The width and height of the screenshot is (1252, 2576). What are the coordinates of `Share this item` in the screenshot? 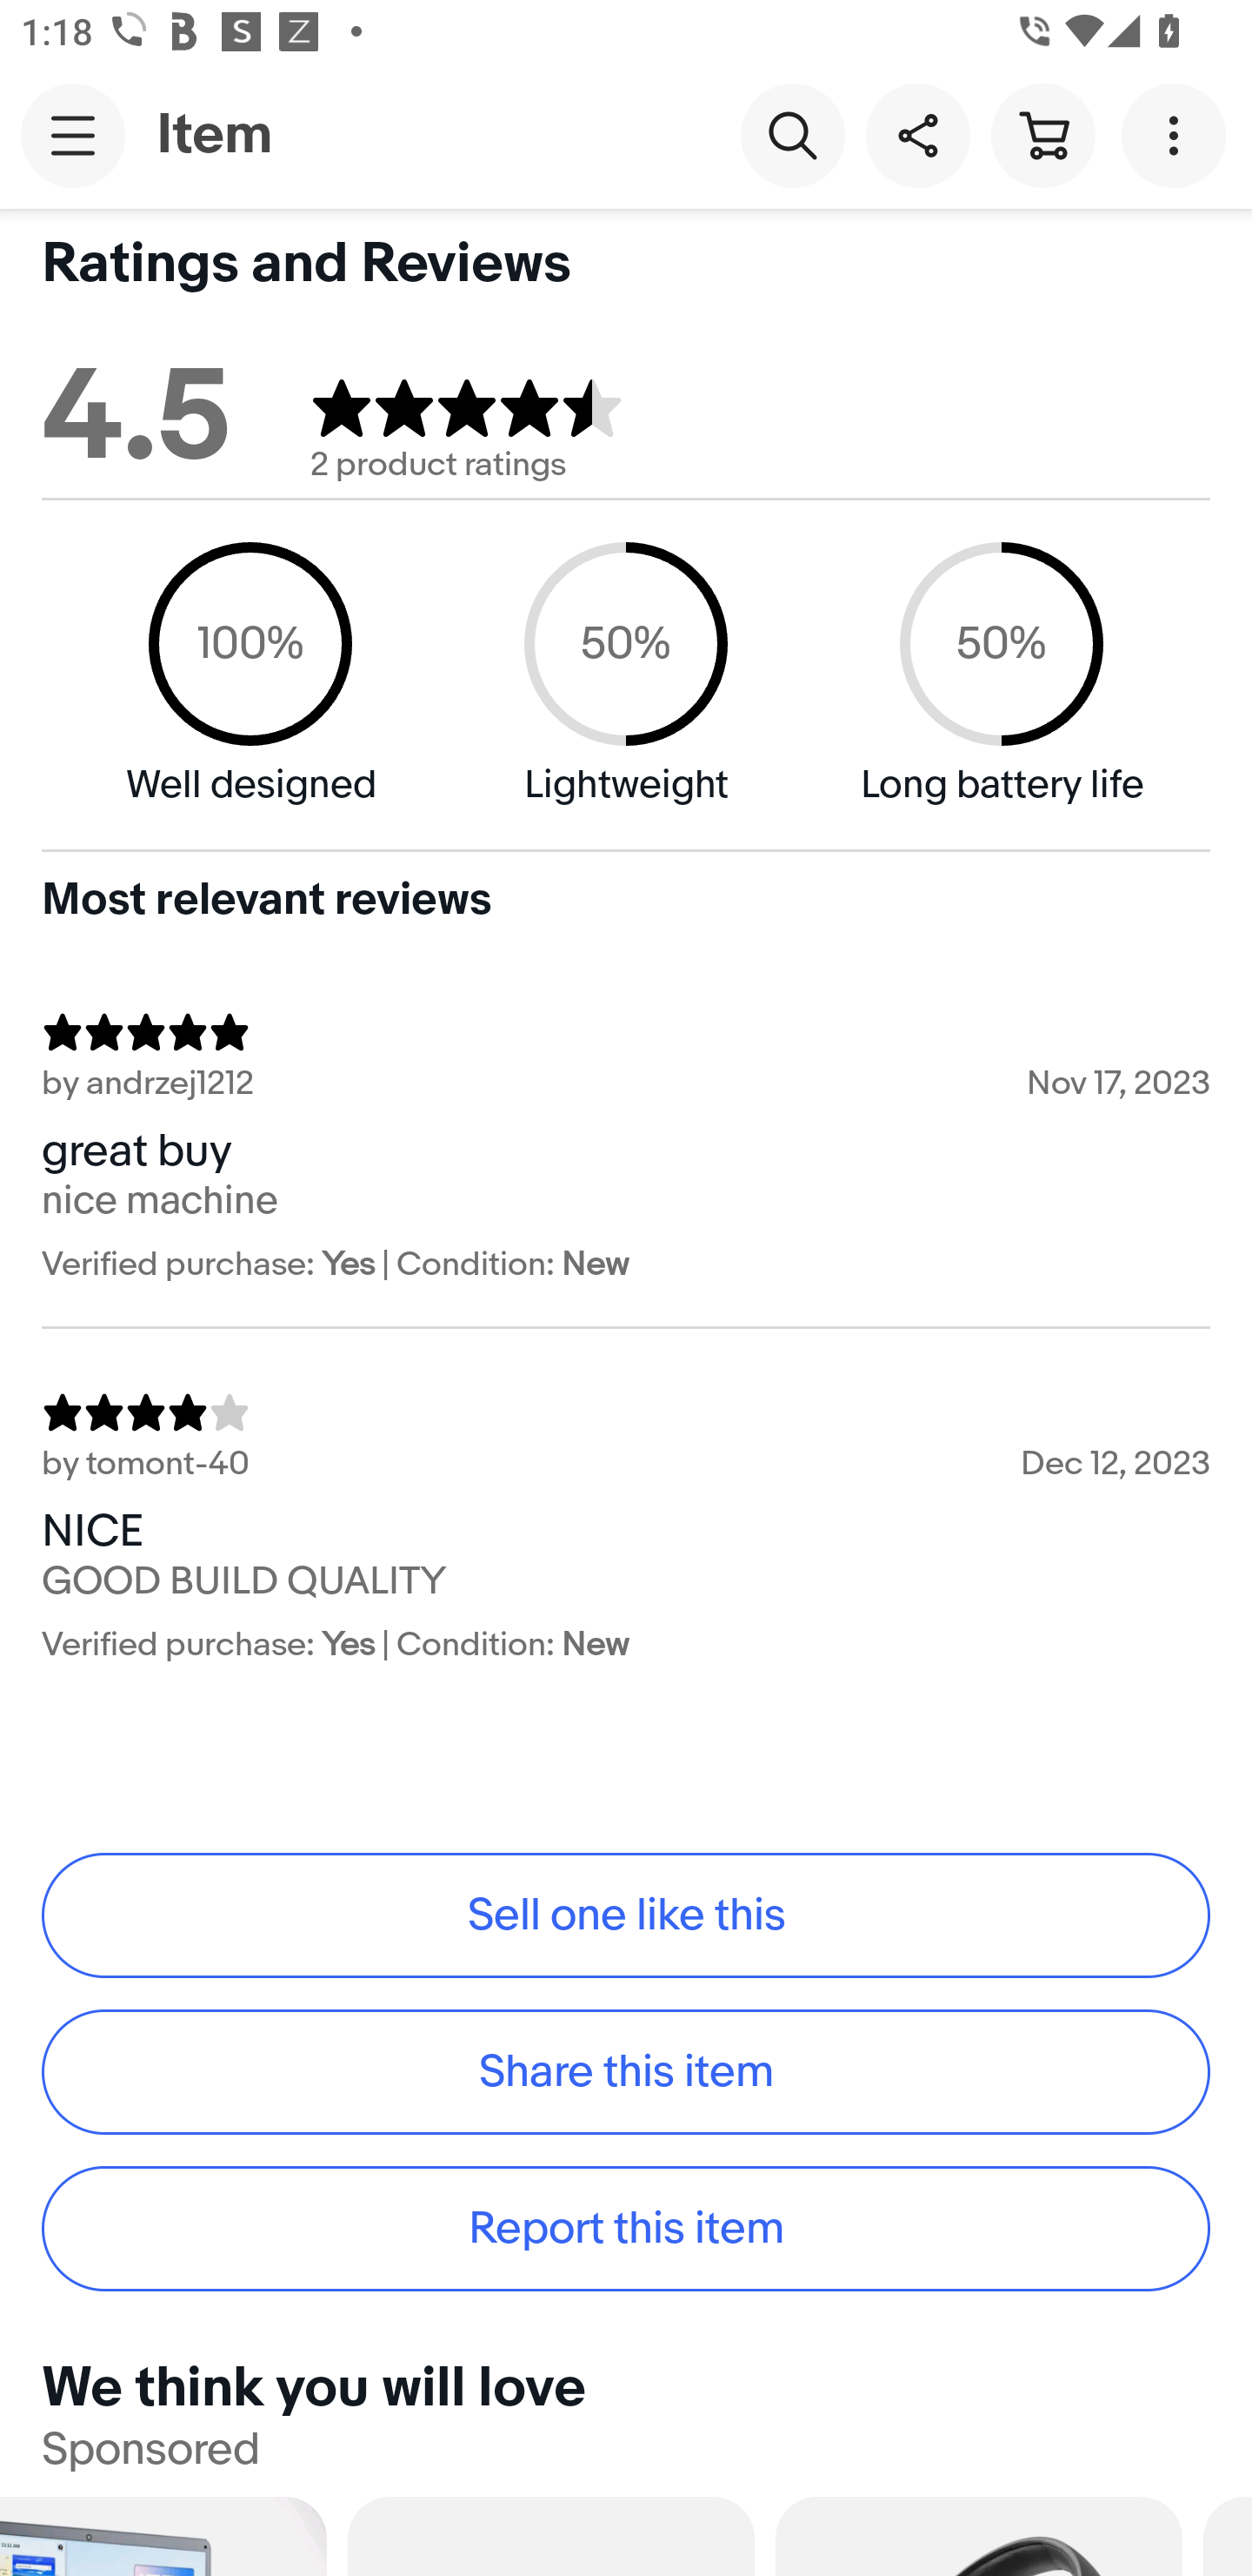 It's located at (917, 134).